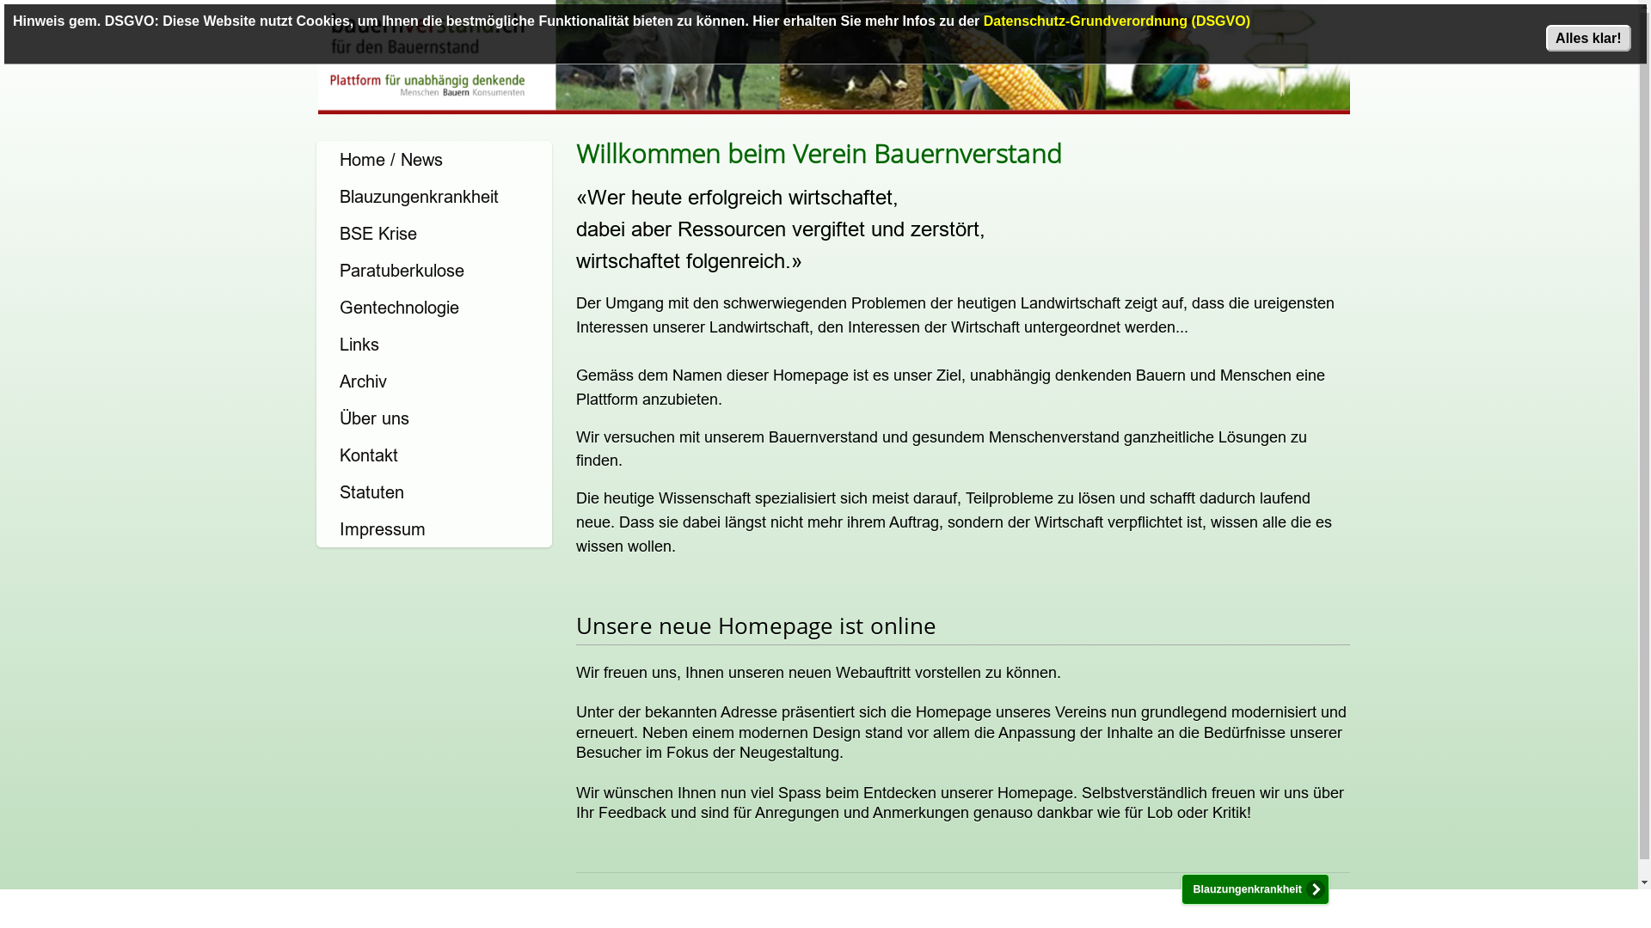 The height and width of the screenshot is (928, 1651). Describe the element at coordinates (434, 529) in the screenshot. I see `Impressum` at that location.